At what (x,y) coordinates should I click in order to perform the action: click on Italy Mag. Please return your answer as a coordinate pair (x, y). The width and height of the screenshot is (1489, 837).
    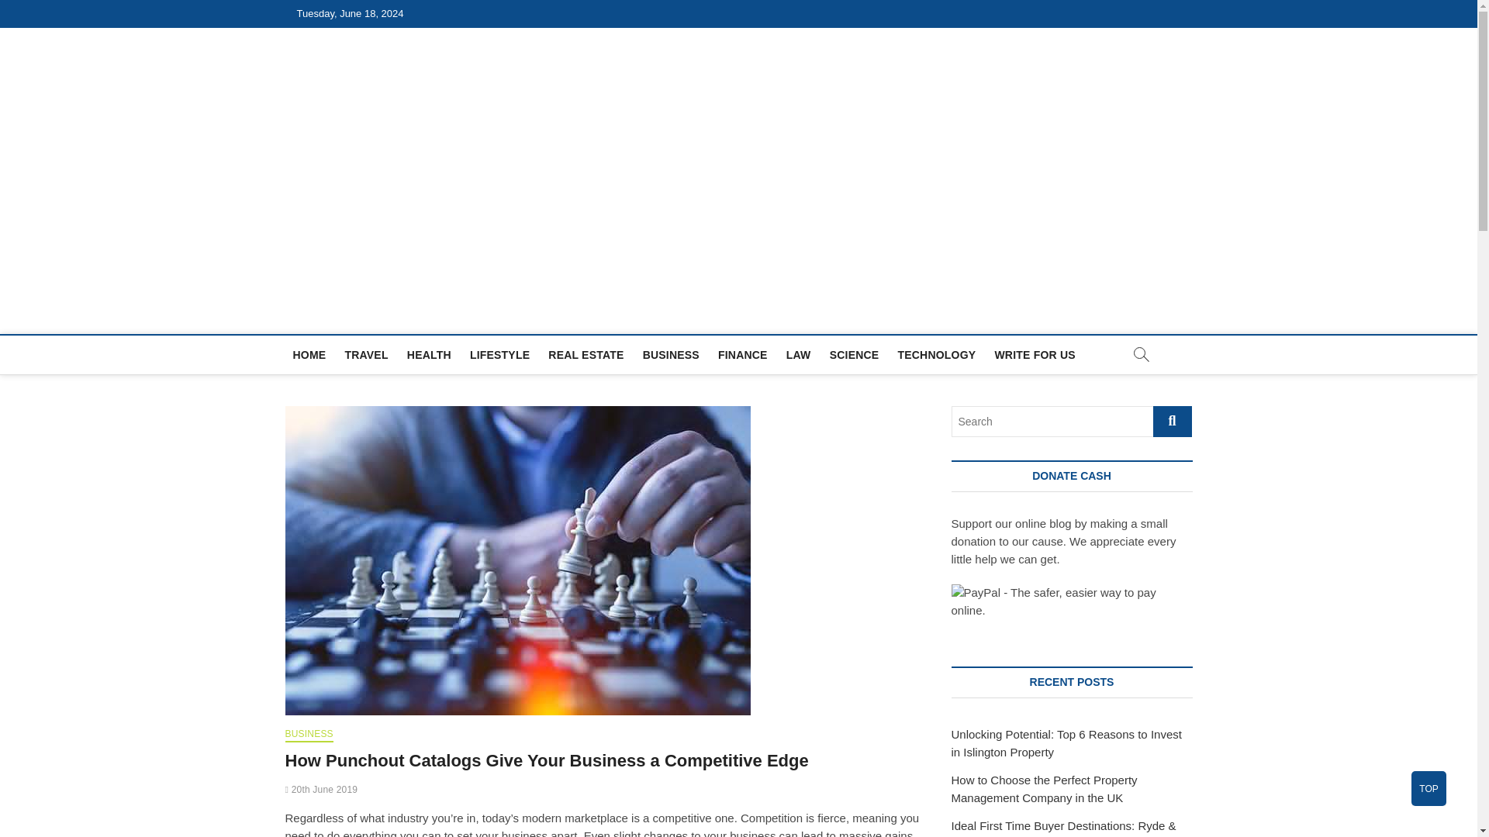
    Looking at the image, I should click on (350, 315).